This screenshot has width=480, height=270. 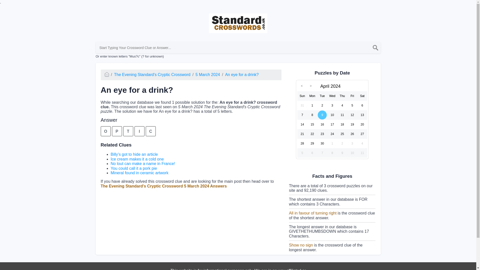 I want to click on An eye for a drink?, so click(x=242, y=74).